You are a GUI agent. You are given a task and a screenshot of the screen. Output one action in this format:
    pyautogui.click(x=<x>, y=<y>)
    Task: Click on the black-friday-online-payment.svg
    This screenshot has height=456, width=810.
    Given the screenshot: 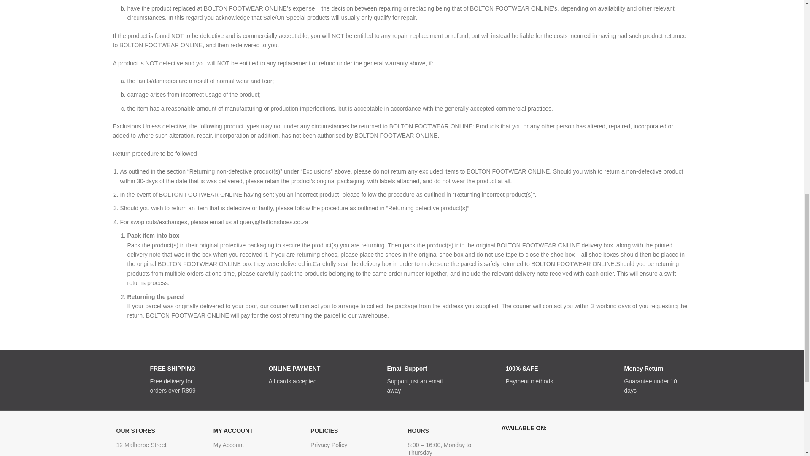 What is the action you would take?
    pyautogui.click(x=249, y=375)
    